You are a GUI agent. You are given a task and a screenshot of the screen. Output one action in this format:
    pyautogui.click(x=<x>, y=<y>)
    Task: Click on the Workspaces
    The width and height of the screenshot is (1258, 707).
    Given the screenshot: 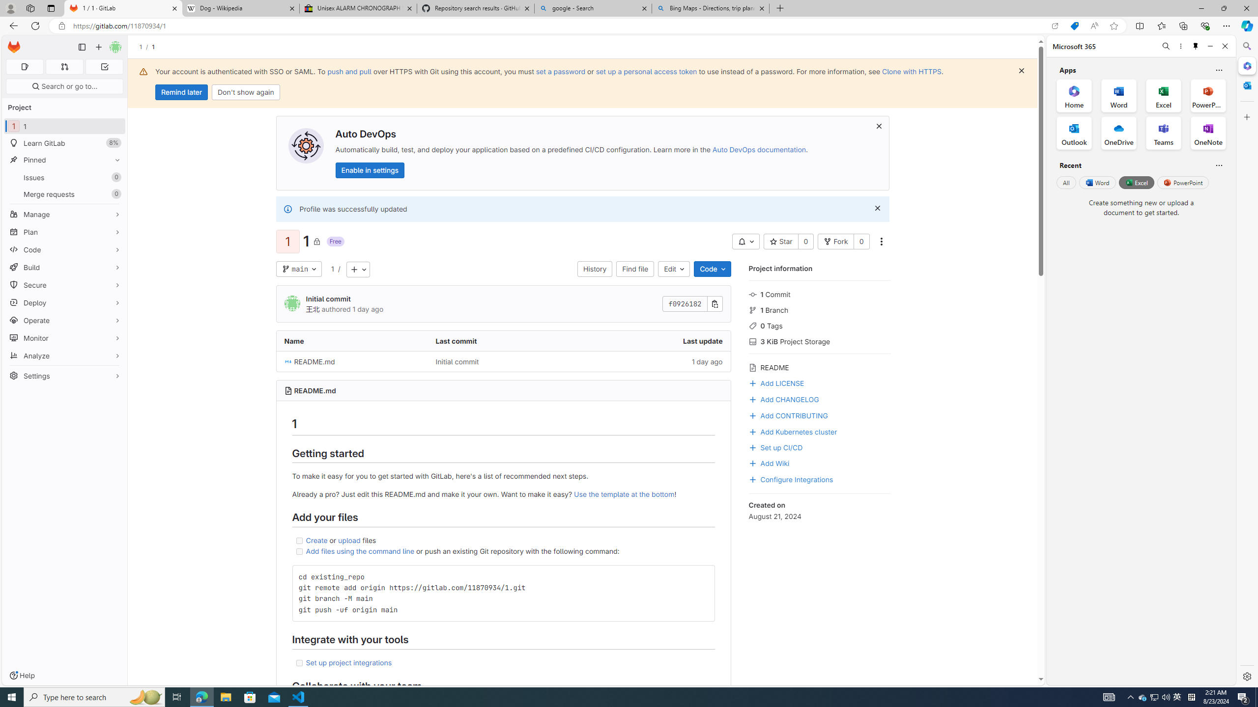 What is the action you would take?
    pyautogui.click(x=30, y=8)
    